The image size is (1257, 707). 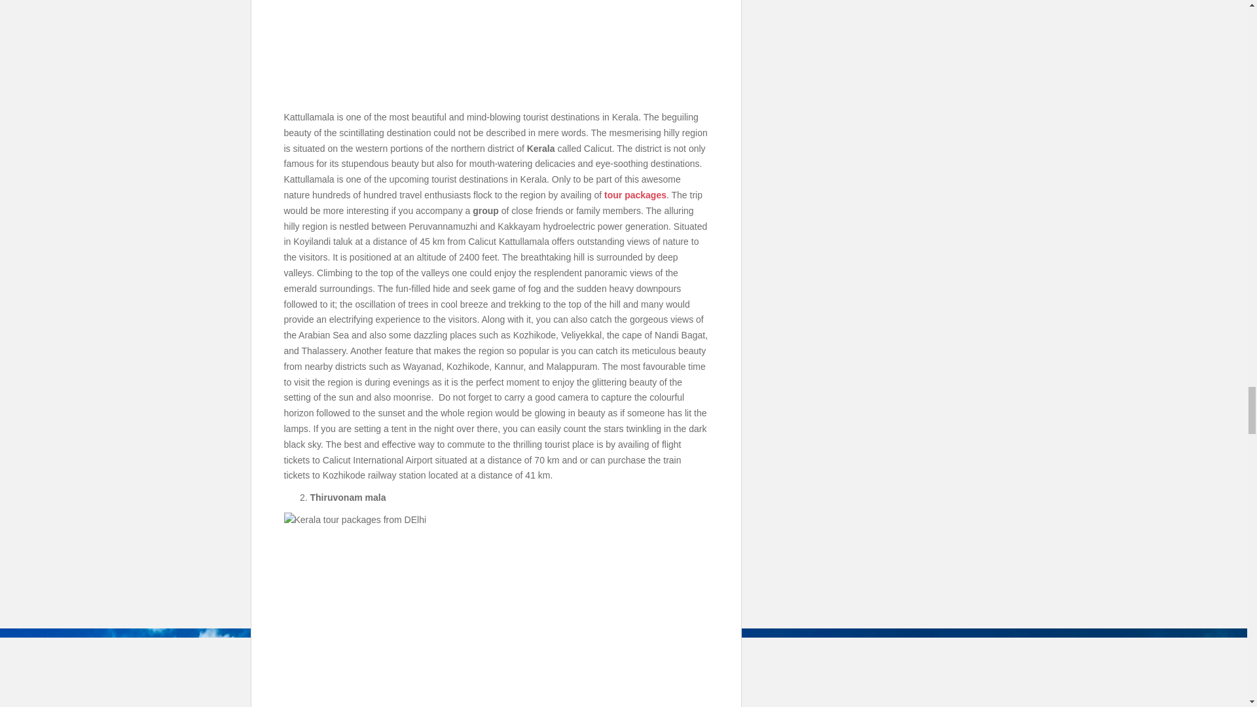 I want to click on Kattullamala, so click(x=496, y=51).